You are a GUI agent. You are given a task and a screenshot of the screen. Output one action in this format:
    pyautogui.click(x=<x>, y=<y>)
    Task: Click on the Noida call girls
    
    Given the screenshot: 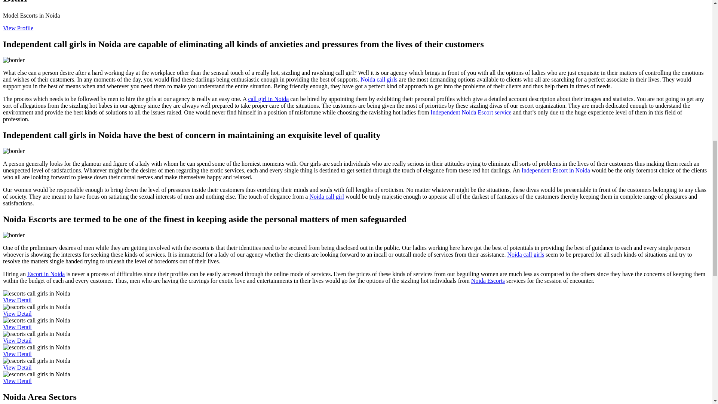 What is the action you would take?
    pyautogui.click(x=525, y=254)
    